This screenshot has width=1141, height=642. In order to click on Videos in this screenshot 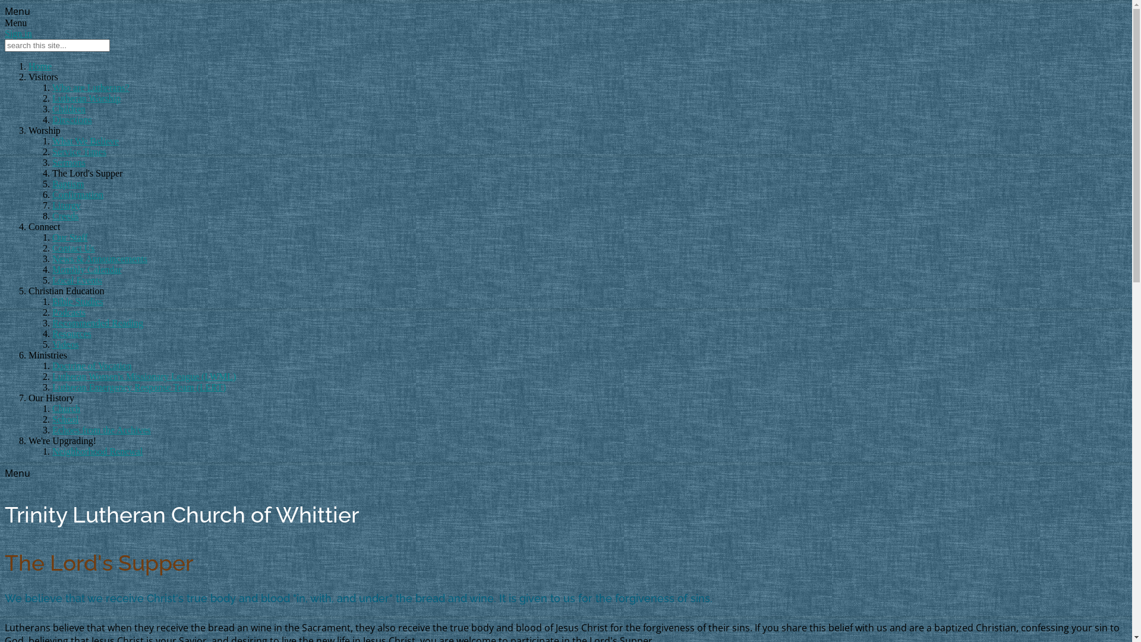, I will do `click(65, 345)`.